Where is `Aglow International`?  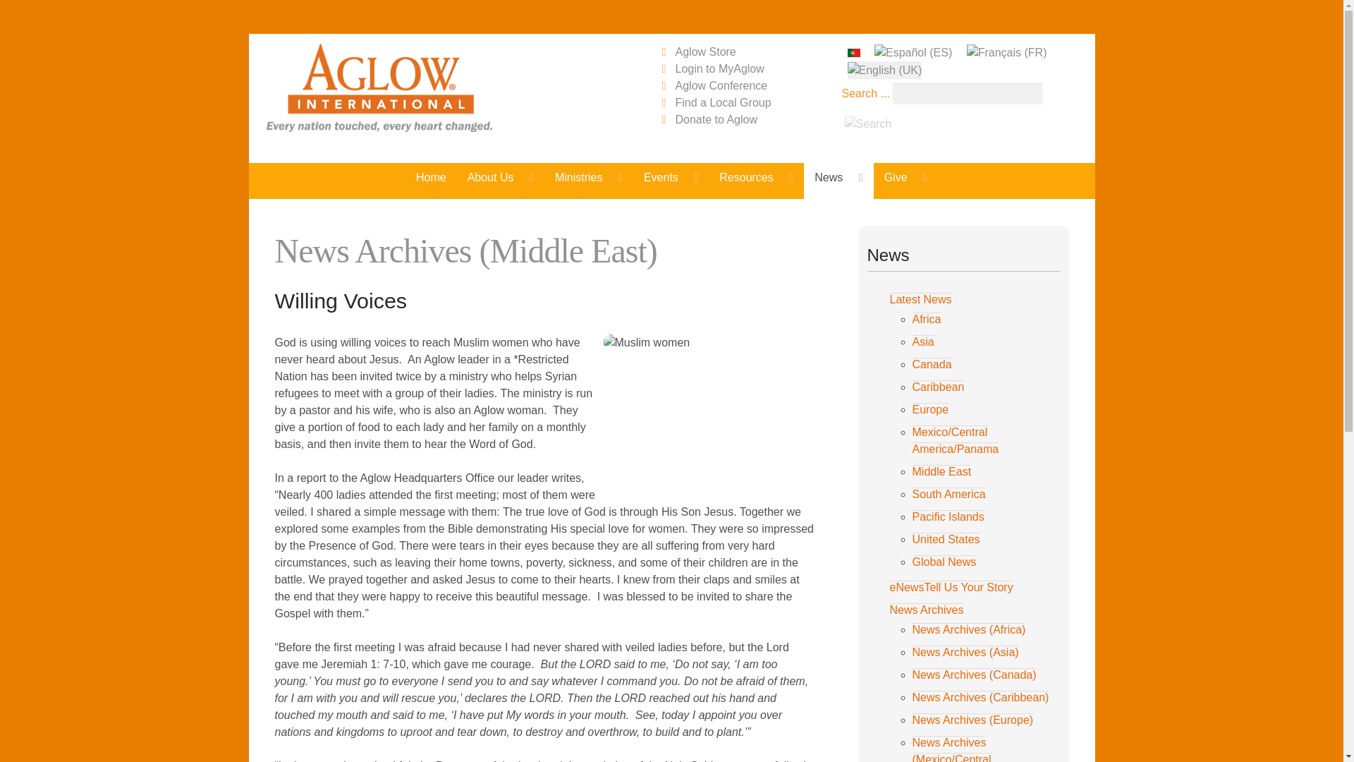 Aglow International is located at coordinates (408, 87).